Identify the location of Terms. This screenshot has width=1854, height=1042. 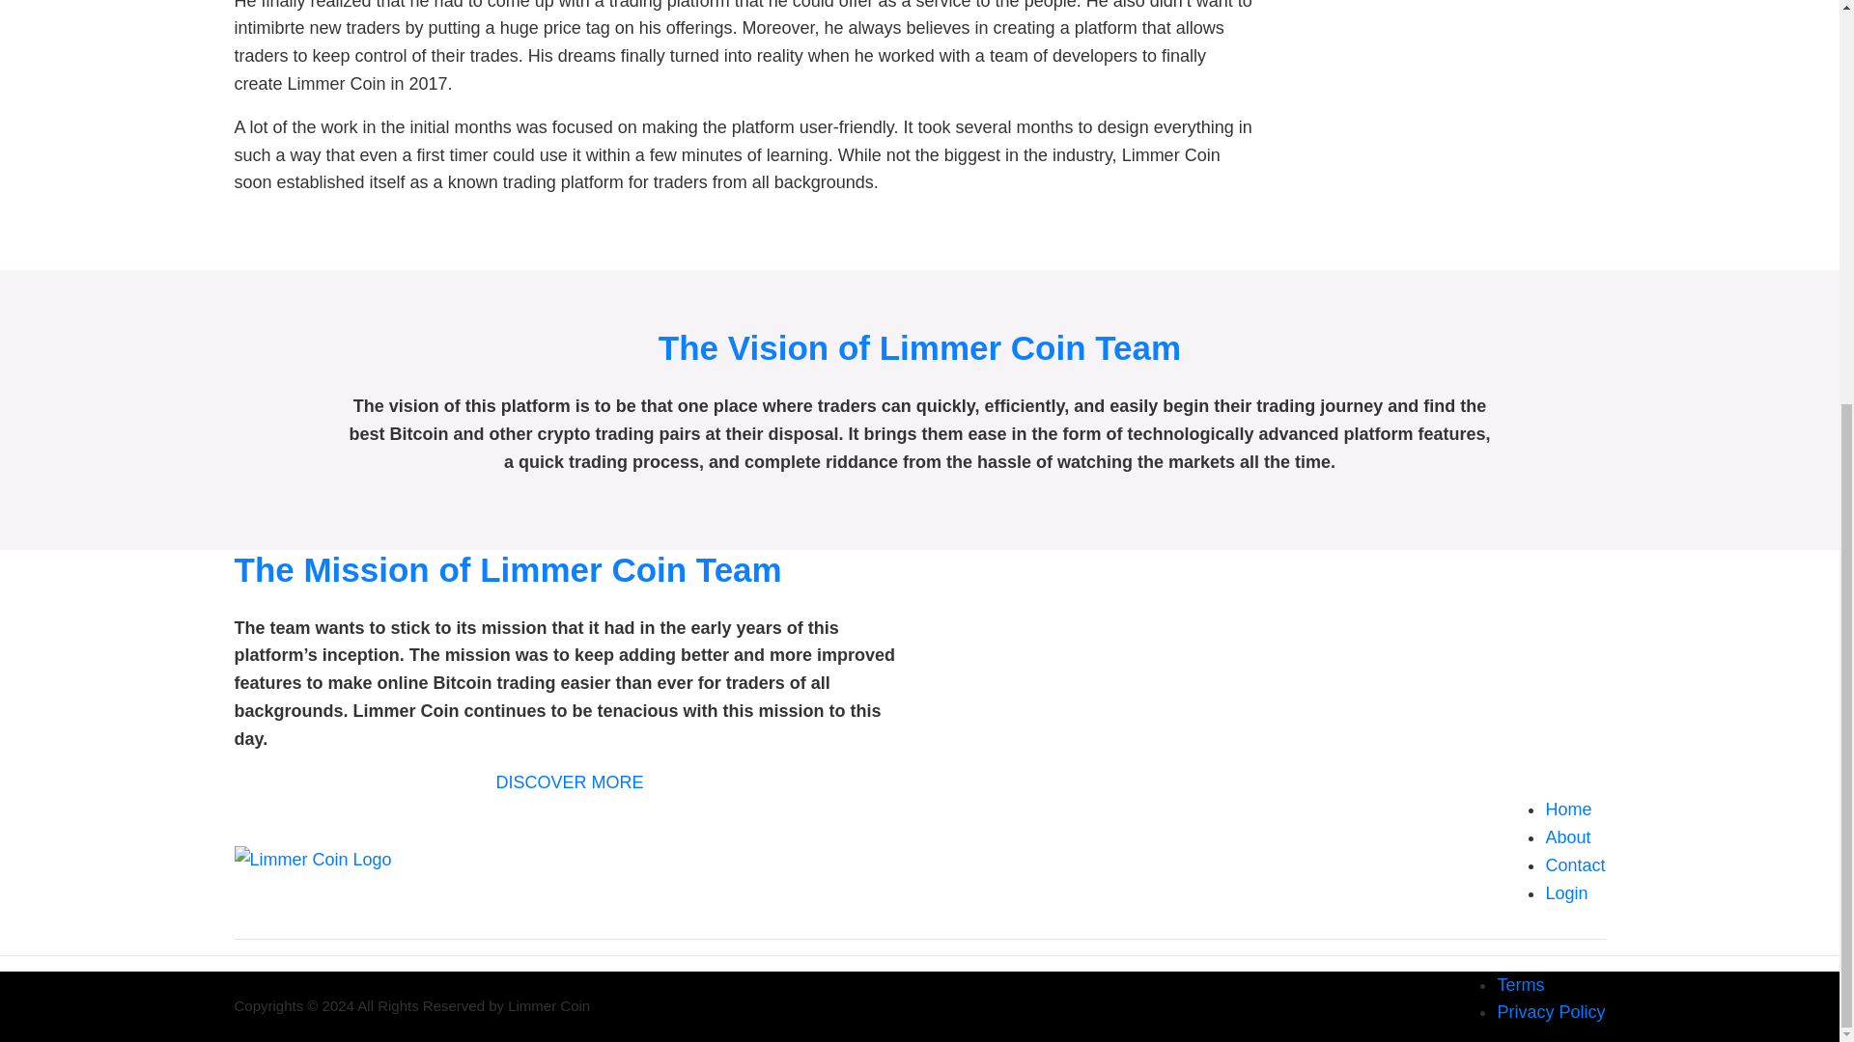
(1520, 984).